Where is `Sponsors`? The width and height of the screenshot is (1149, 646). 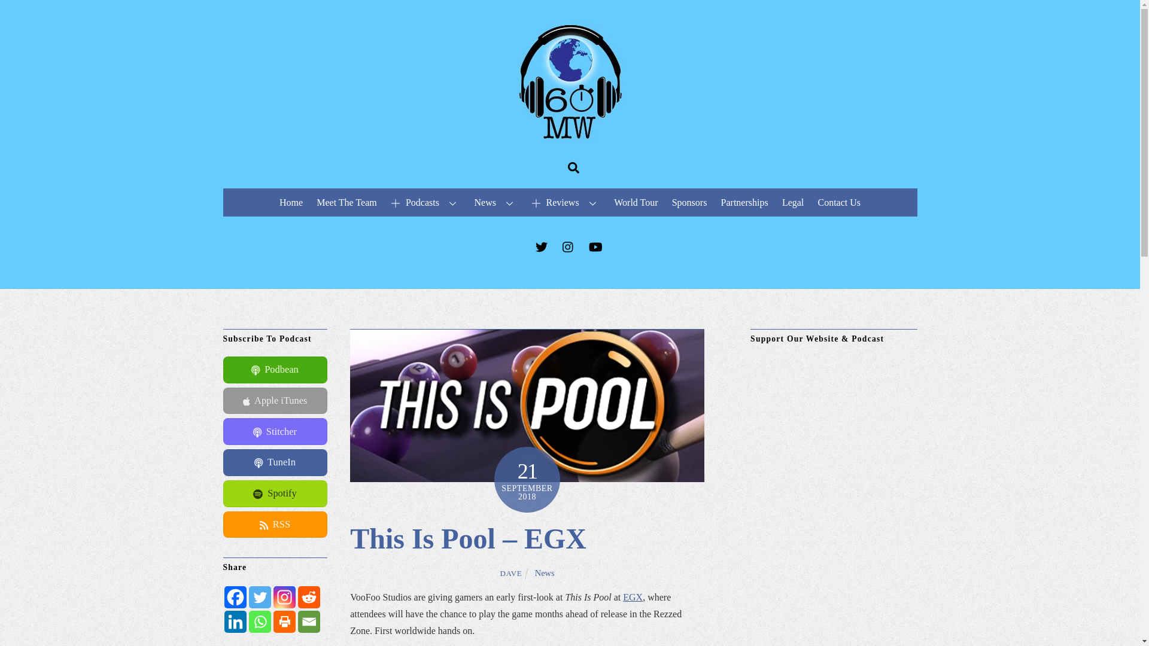
Sponsors is located at coordinates (689, 202).